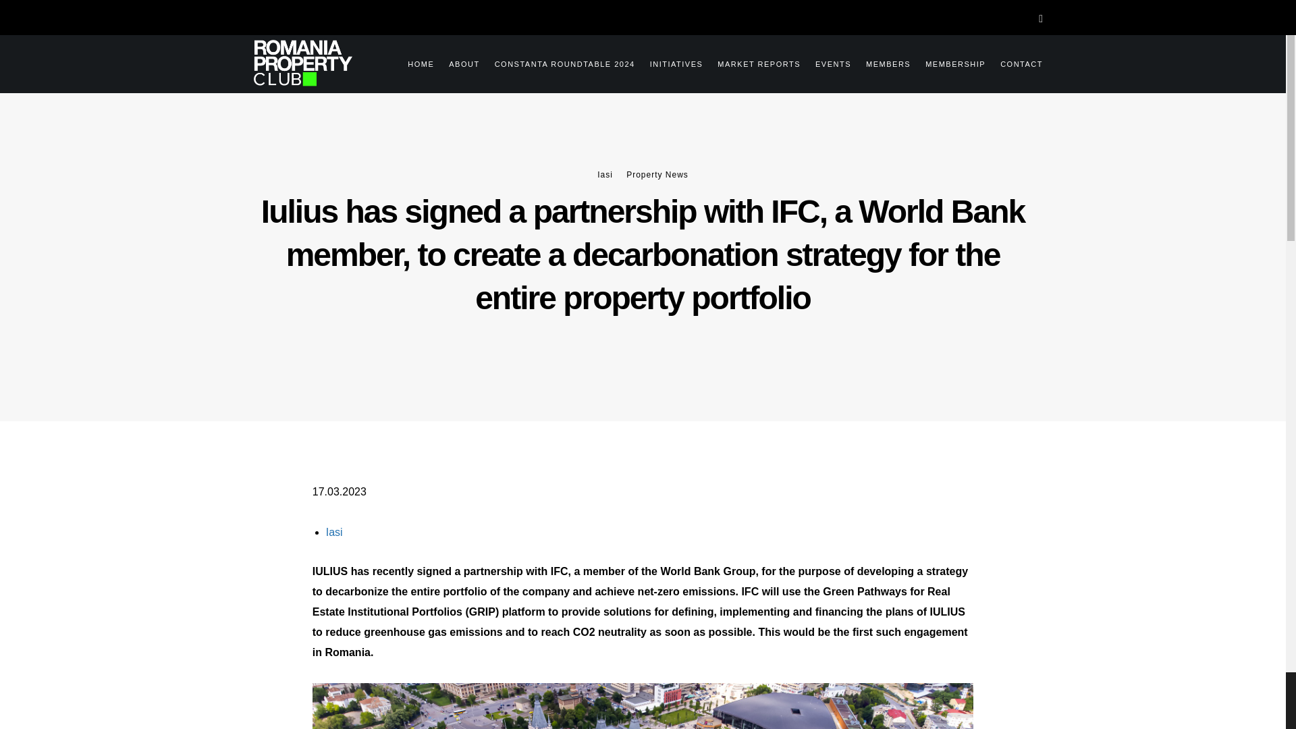  I want to click on Property News, so click(657, 174).